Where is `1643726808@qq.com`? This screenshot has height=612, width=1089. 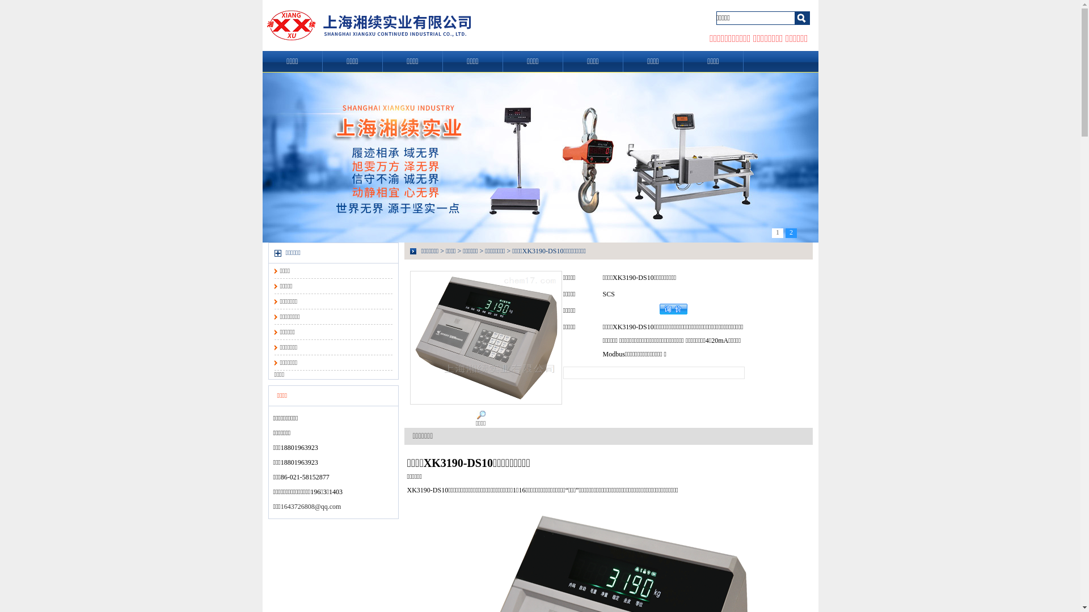 1643726808@qq.com is located at coordinates (311, 507).